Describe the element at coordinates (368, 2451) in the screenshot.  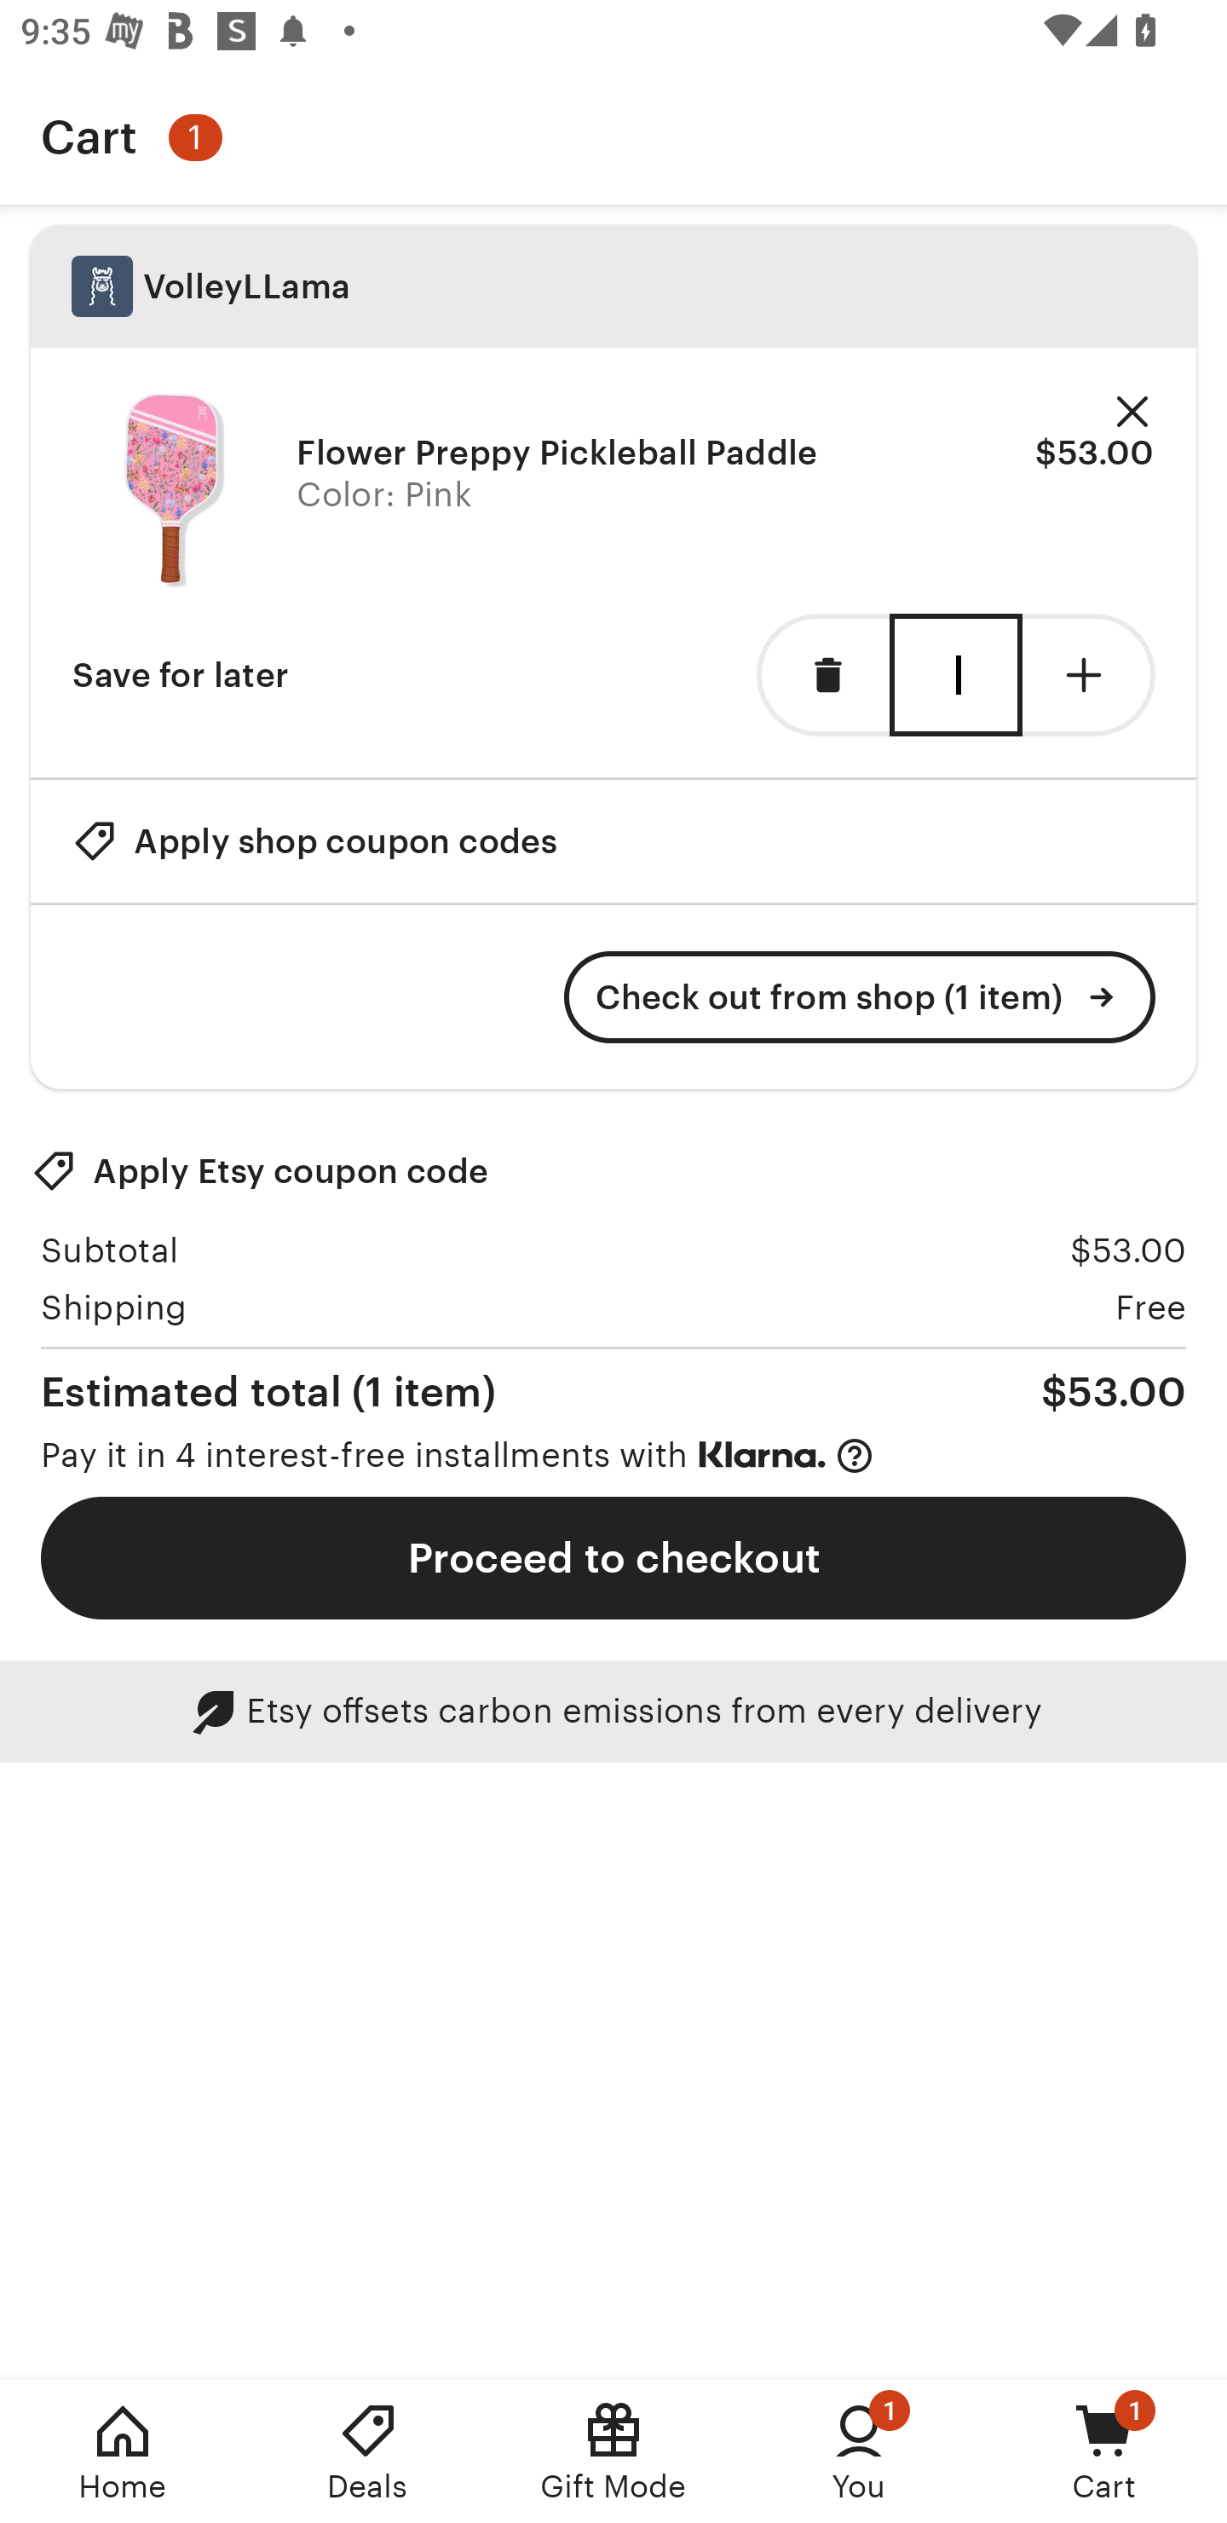
I see `Deals` at that location.